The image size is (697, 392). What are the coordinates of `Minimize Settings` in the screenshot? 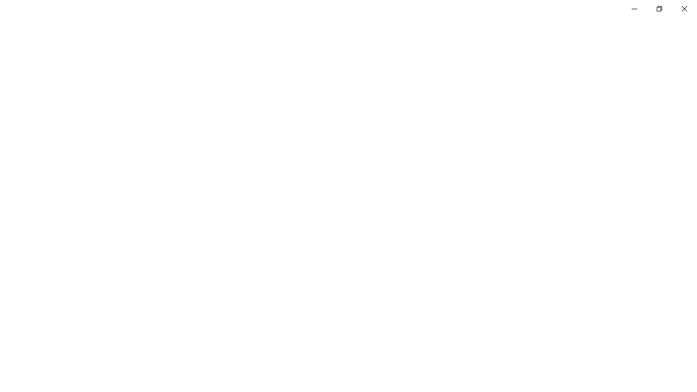 It's located at (634, 9).